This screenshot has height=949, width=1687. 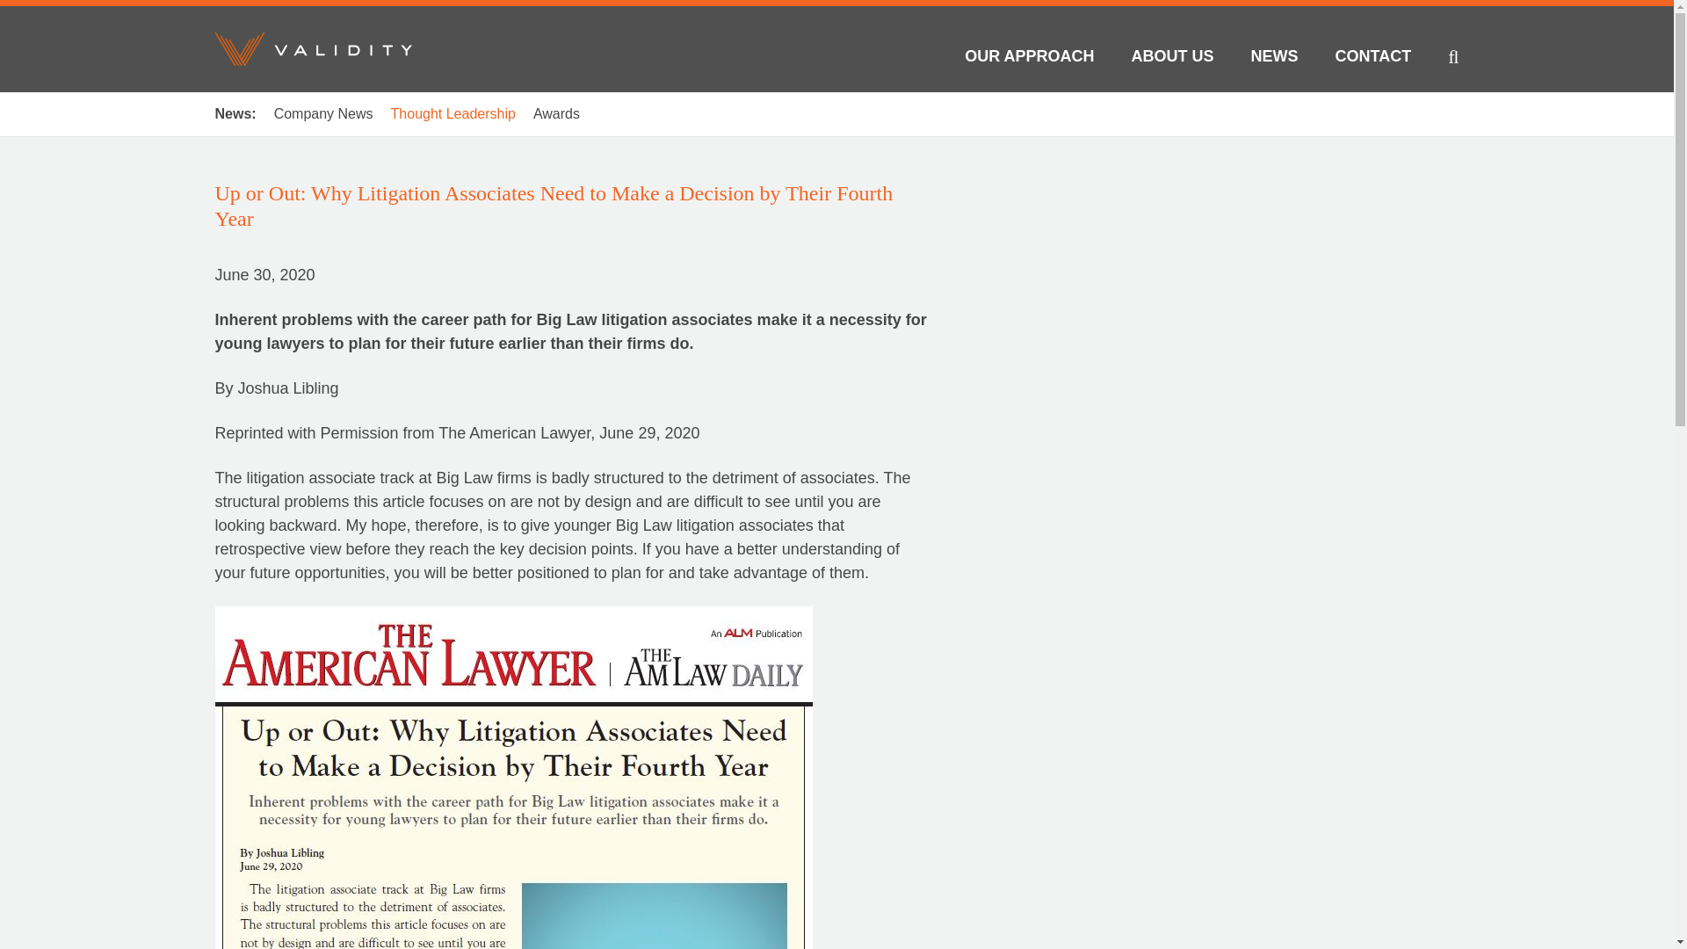 I want to click on CONTACT, so click(x=1374, y=60).